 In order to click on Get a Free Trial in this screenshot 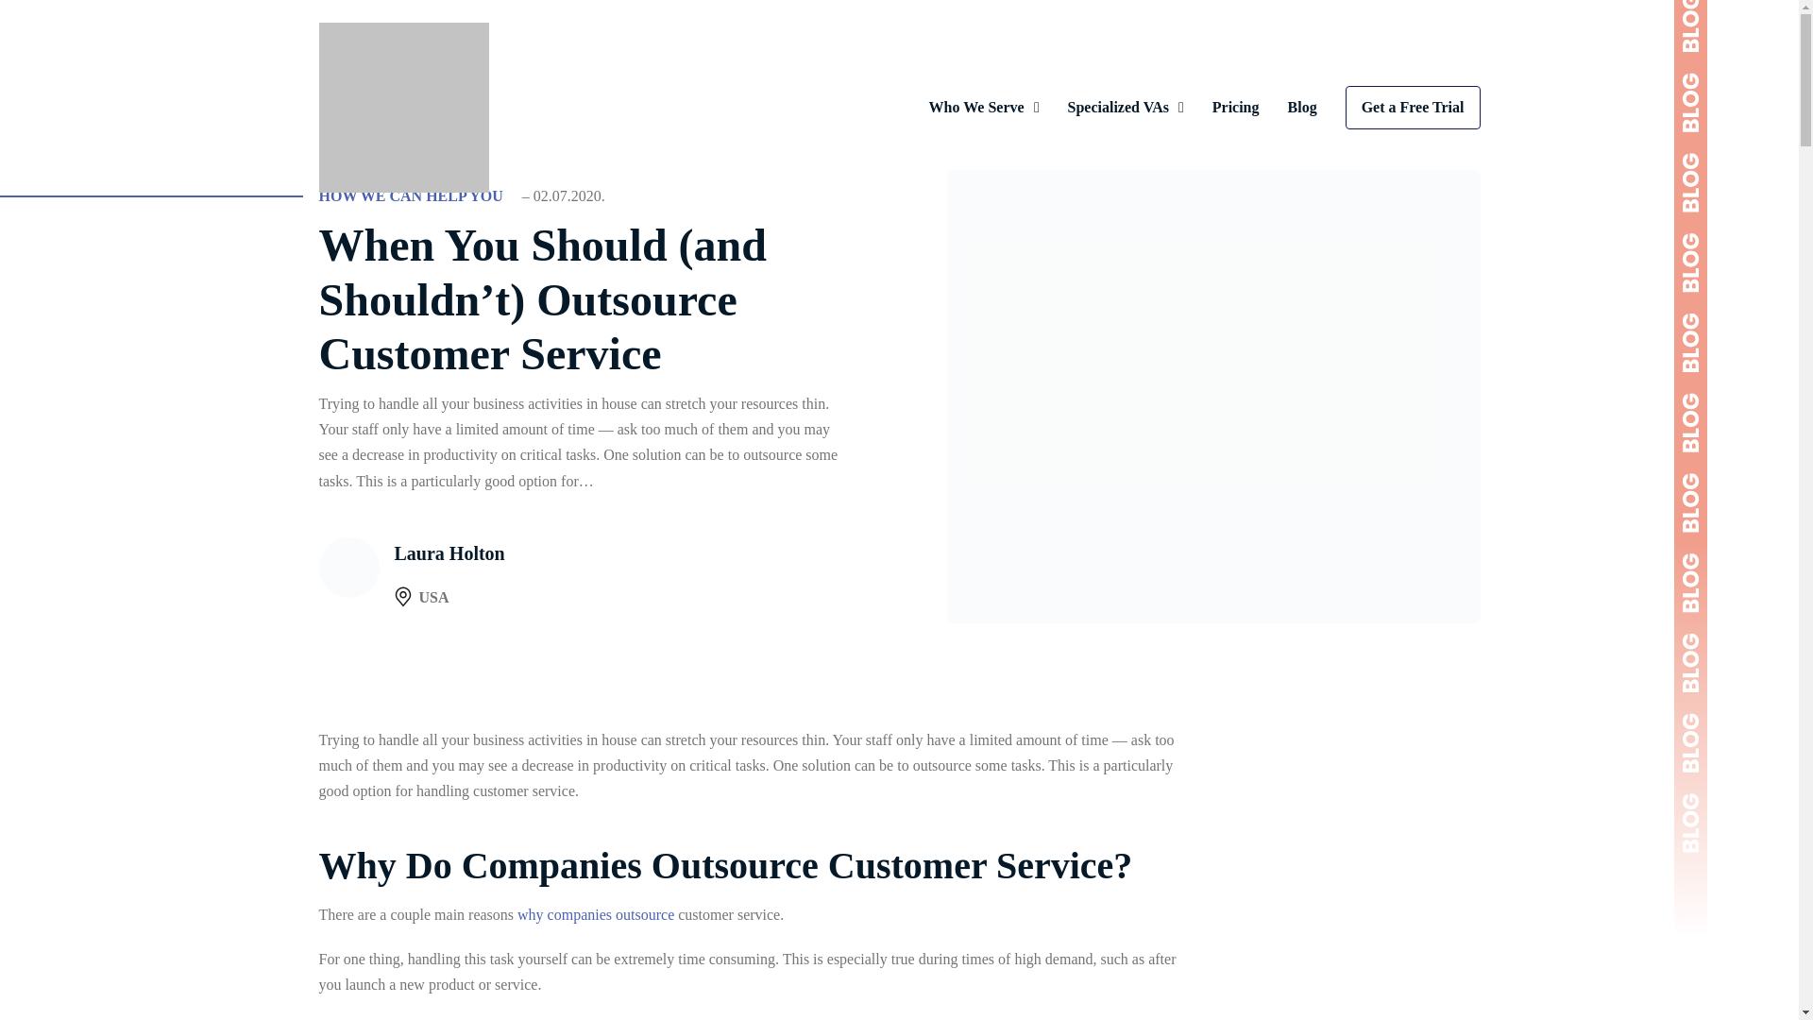, I will do `click(1413, 107)`.